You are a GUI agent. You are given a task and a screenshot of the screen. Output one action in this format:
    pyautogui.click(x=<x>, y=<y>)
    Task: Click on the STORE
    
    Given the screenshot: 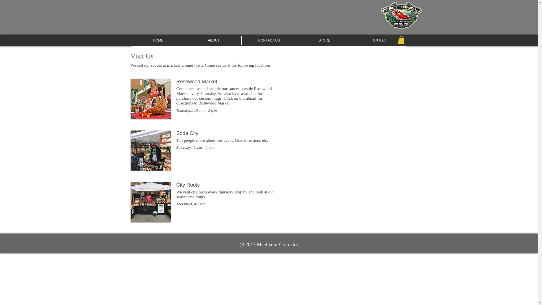 What is the action you would take?
    pyautogui.click(x=324, y=40)
    